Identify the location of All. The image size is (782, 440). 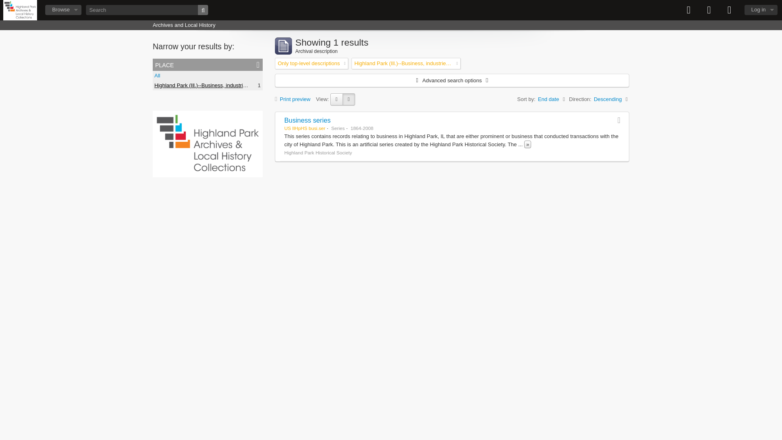
(157, 76).